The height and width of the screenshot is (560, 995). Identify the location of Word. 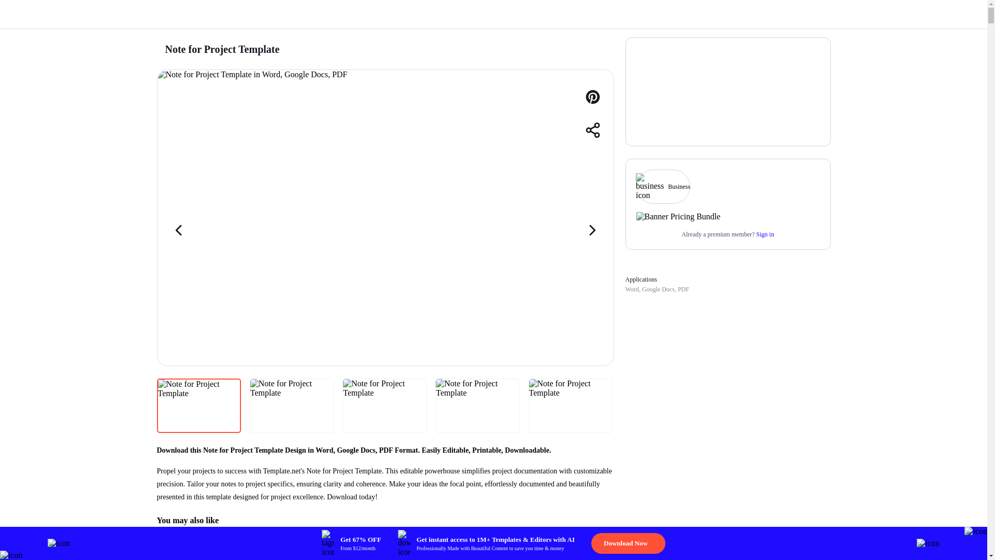
(631, 289).